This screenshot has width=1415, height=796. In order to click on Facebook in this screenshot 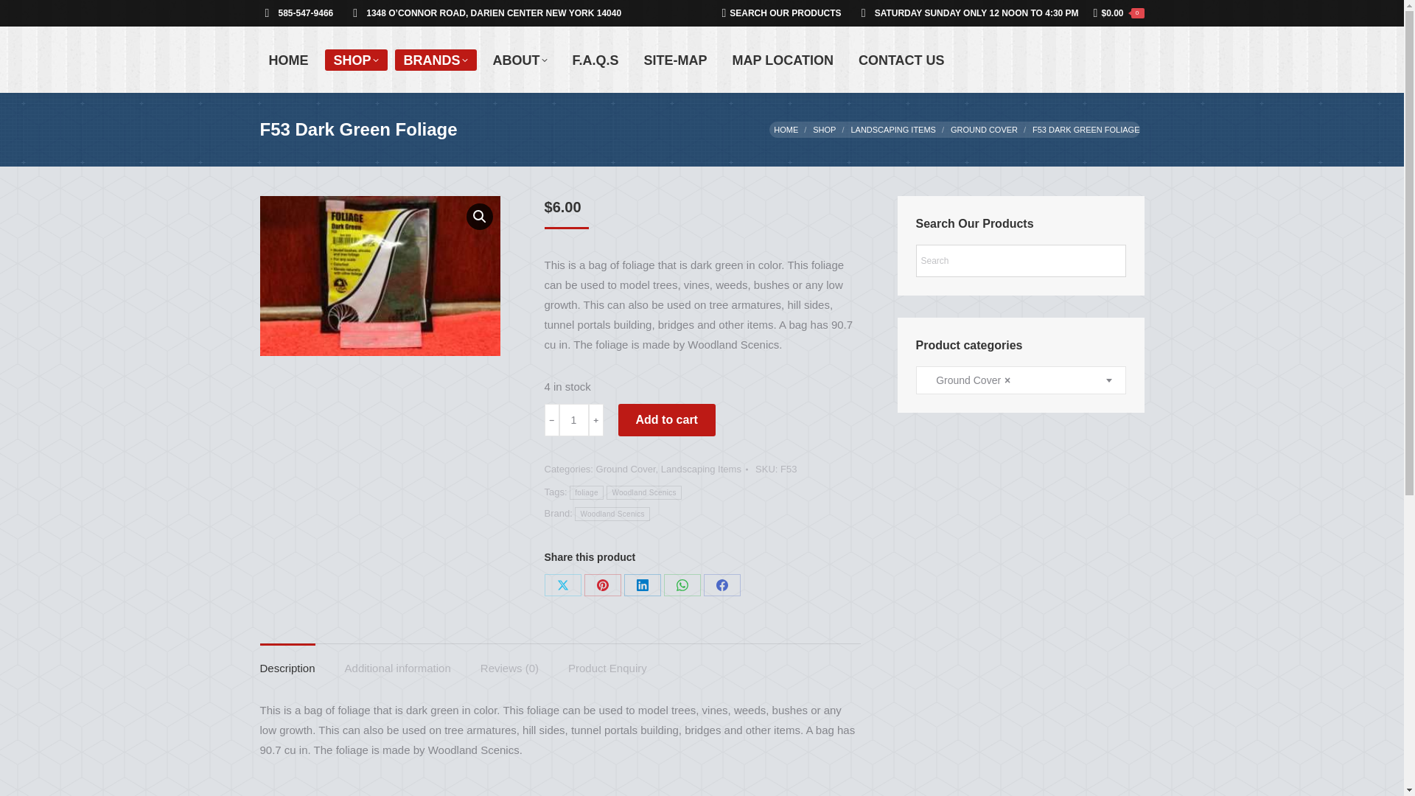, I will do `click(722, 584)`.